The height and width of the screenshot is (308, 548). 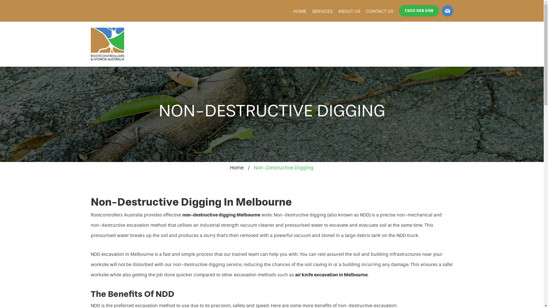 I want to click on Home, so click(x=237, y=168).